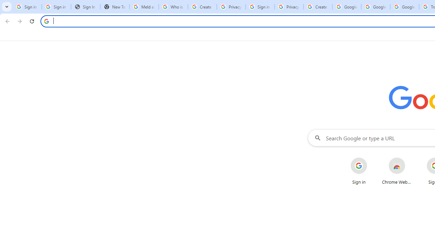 The width and height of the screenshot is (435, 244). I want to click on More actions for Sign in shortcut, so click(372, 158).